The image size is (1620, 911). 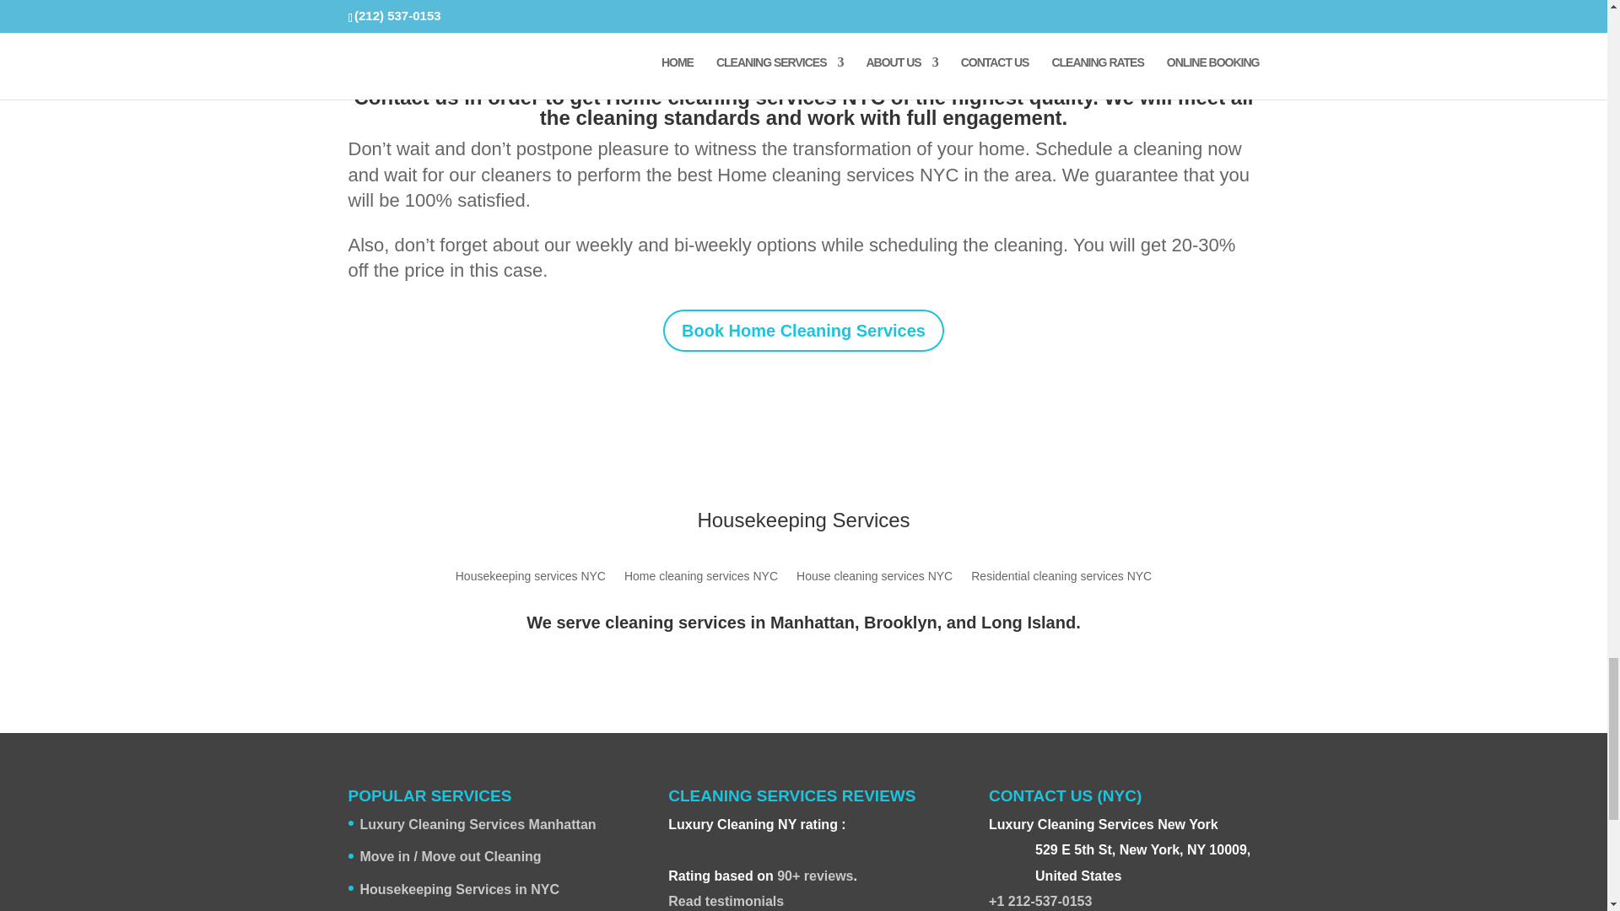 I want to click on Housekeeping services NYC, so click(x=530, y=579).